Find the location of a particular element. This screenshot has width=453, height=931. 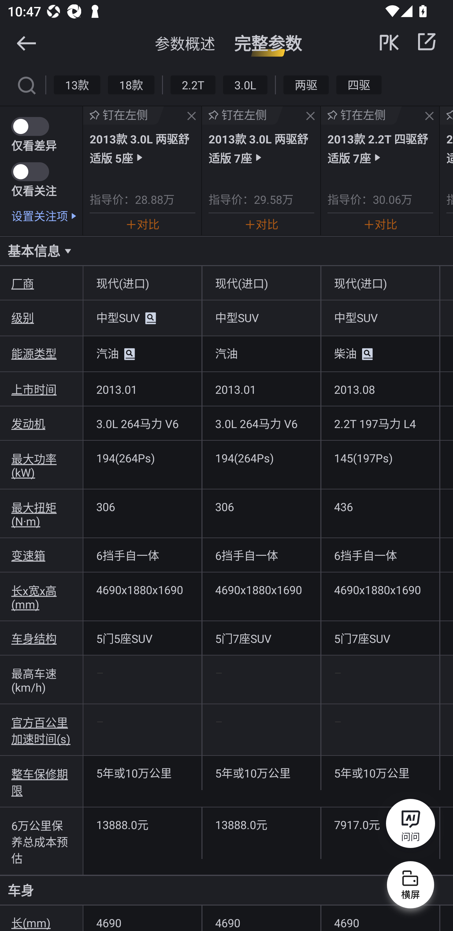

436 is located at coordinates (380, 506).